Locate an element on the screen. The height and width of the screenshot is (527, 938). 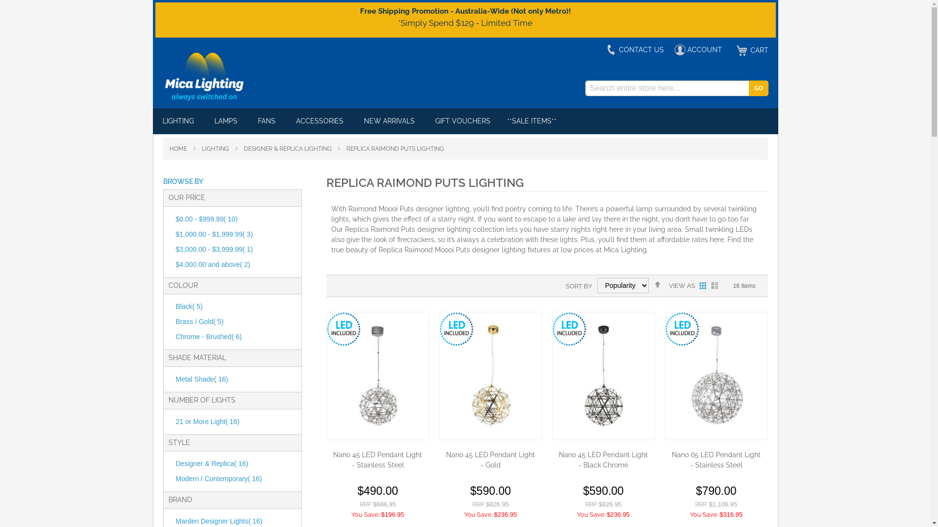
$3,000.00 - $3,999.99 1
item is located at coordinates (214, 249).